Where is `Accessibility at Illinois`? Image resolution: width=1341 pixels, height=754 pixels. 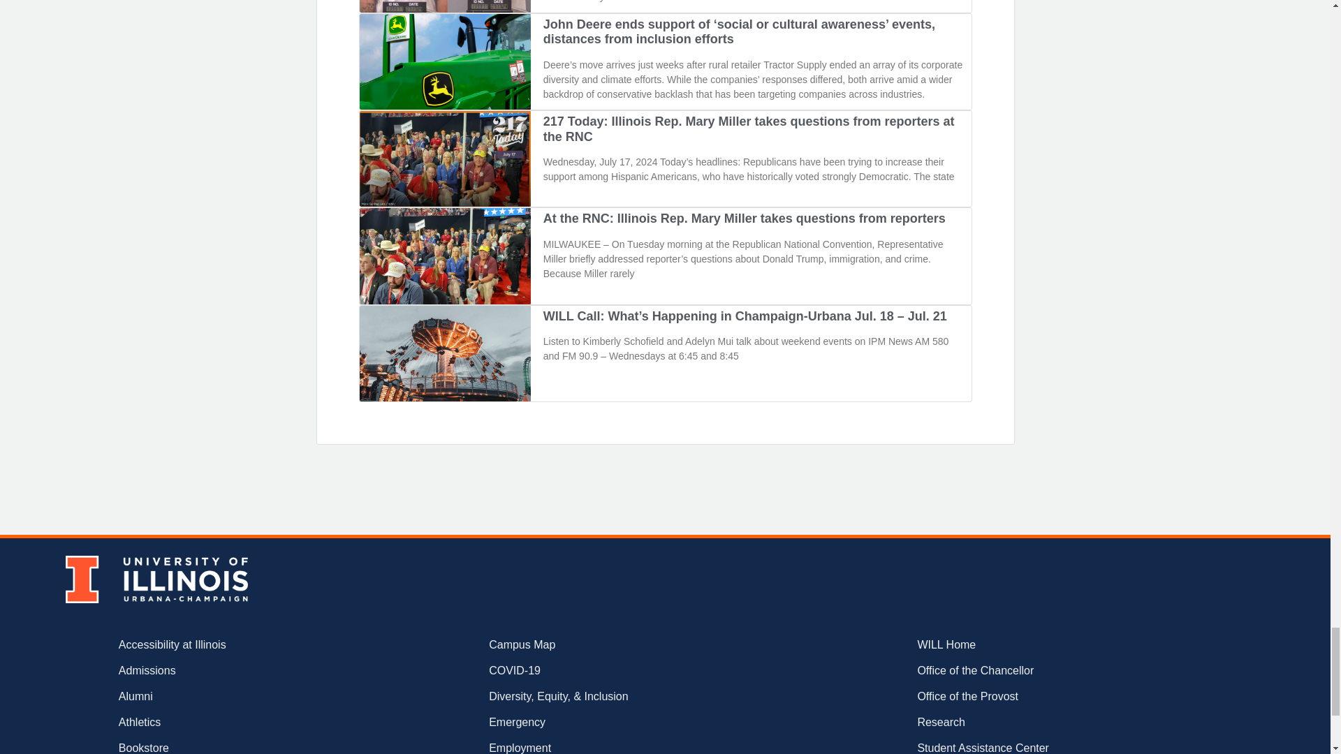 Accessibility at Illinois is located at coordinates (217, 645).